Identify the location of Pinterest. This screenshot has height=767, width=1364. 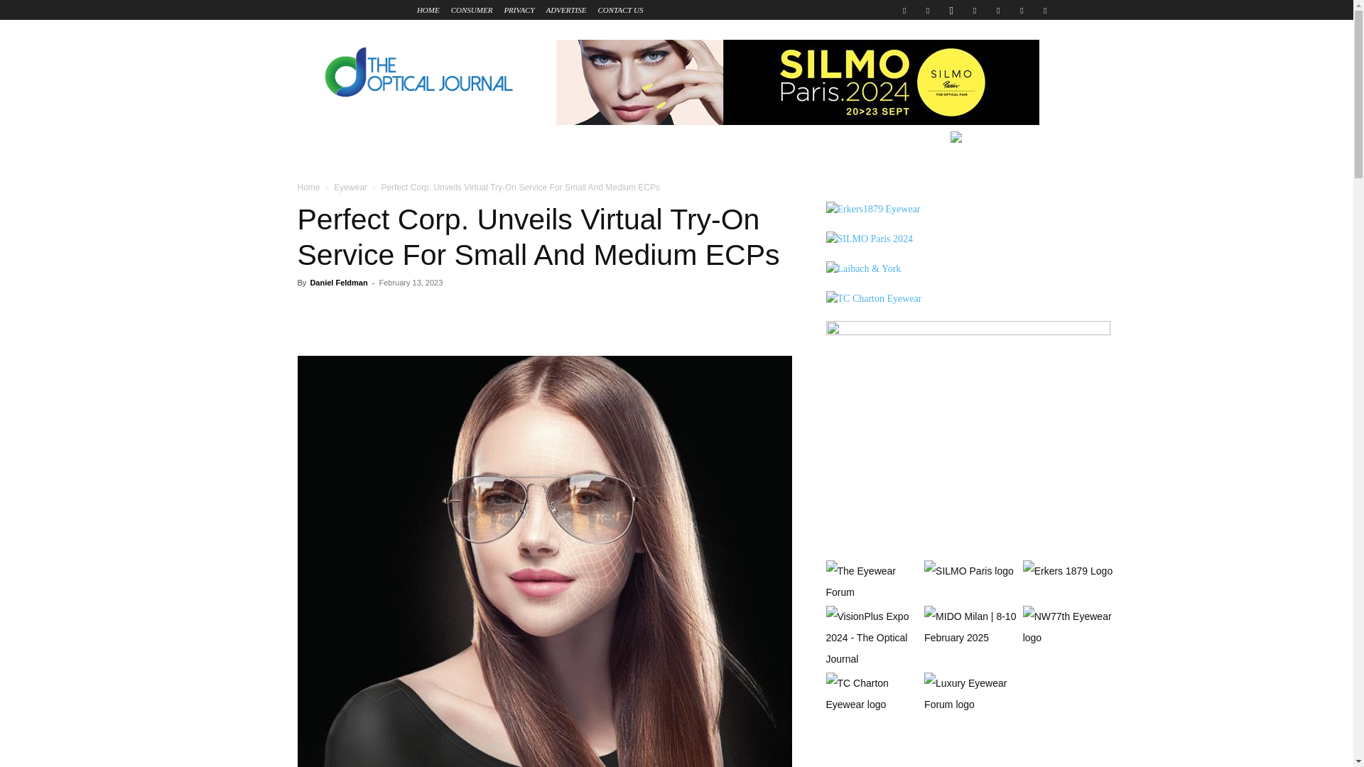
(998, 10).